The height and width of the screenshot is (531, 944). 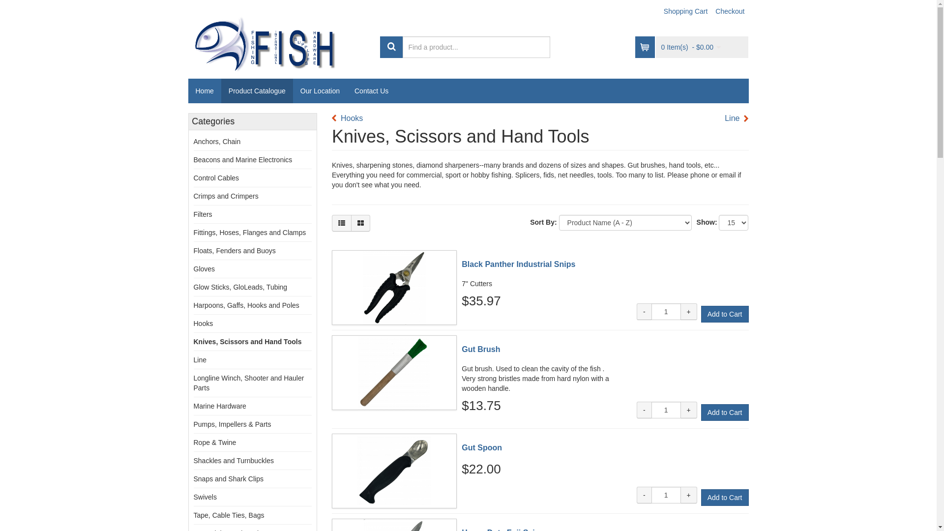 I want to click on Our Location, so click(x=320, y=91).